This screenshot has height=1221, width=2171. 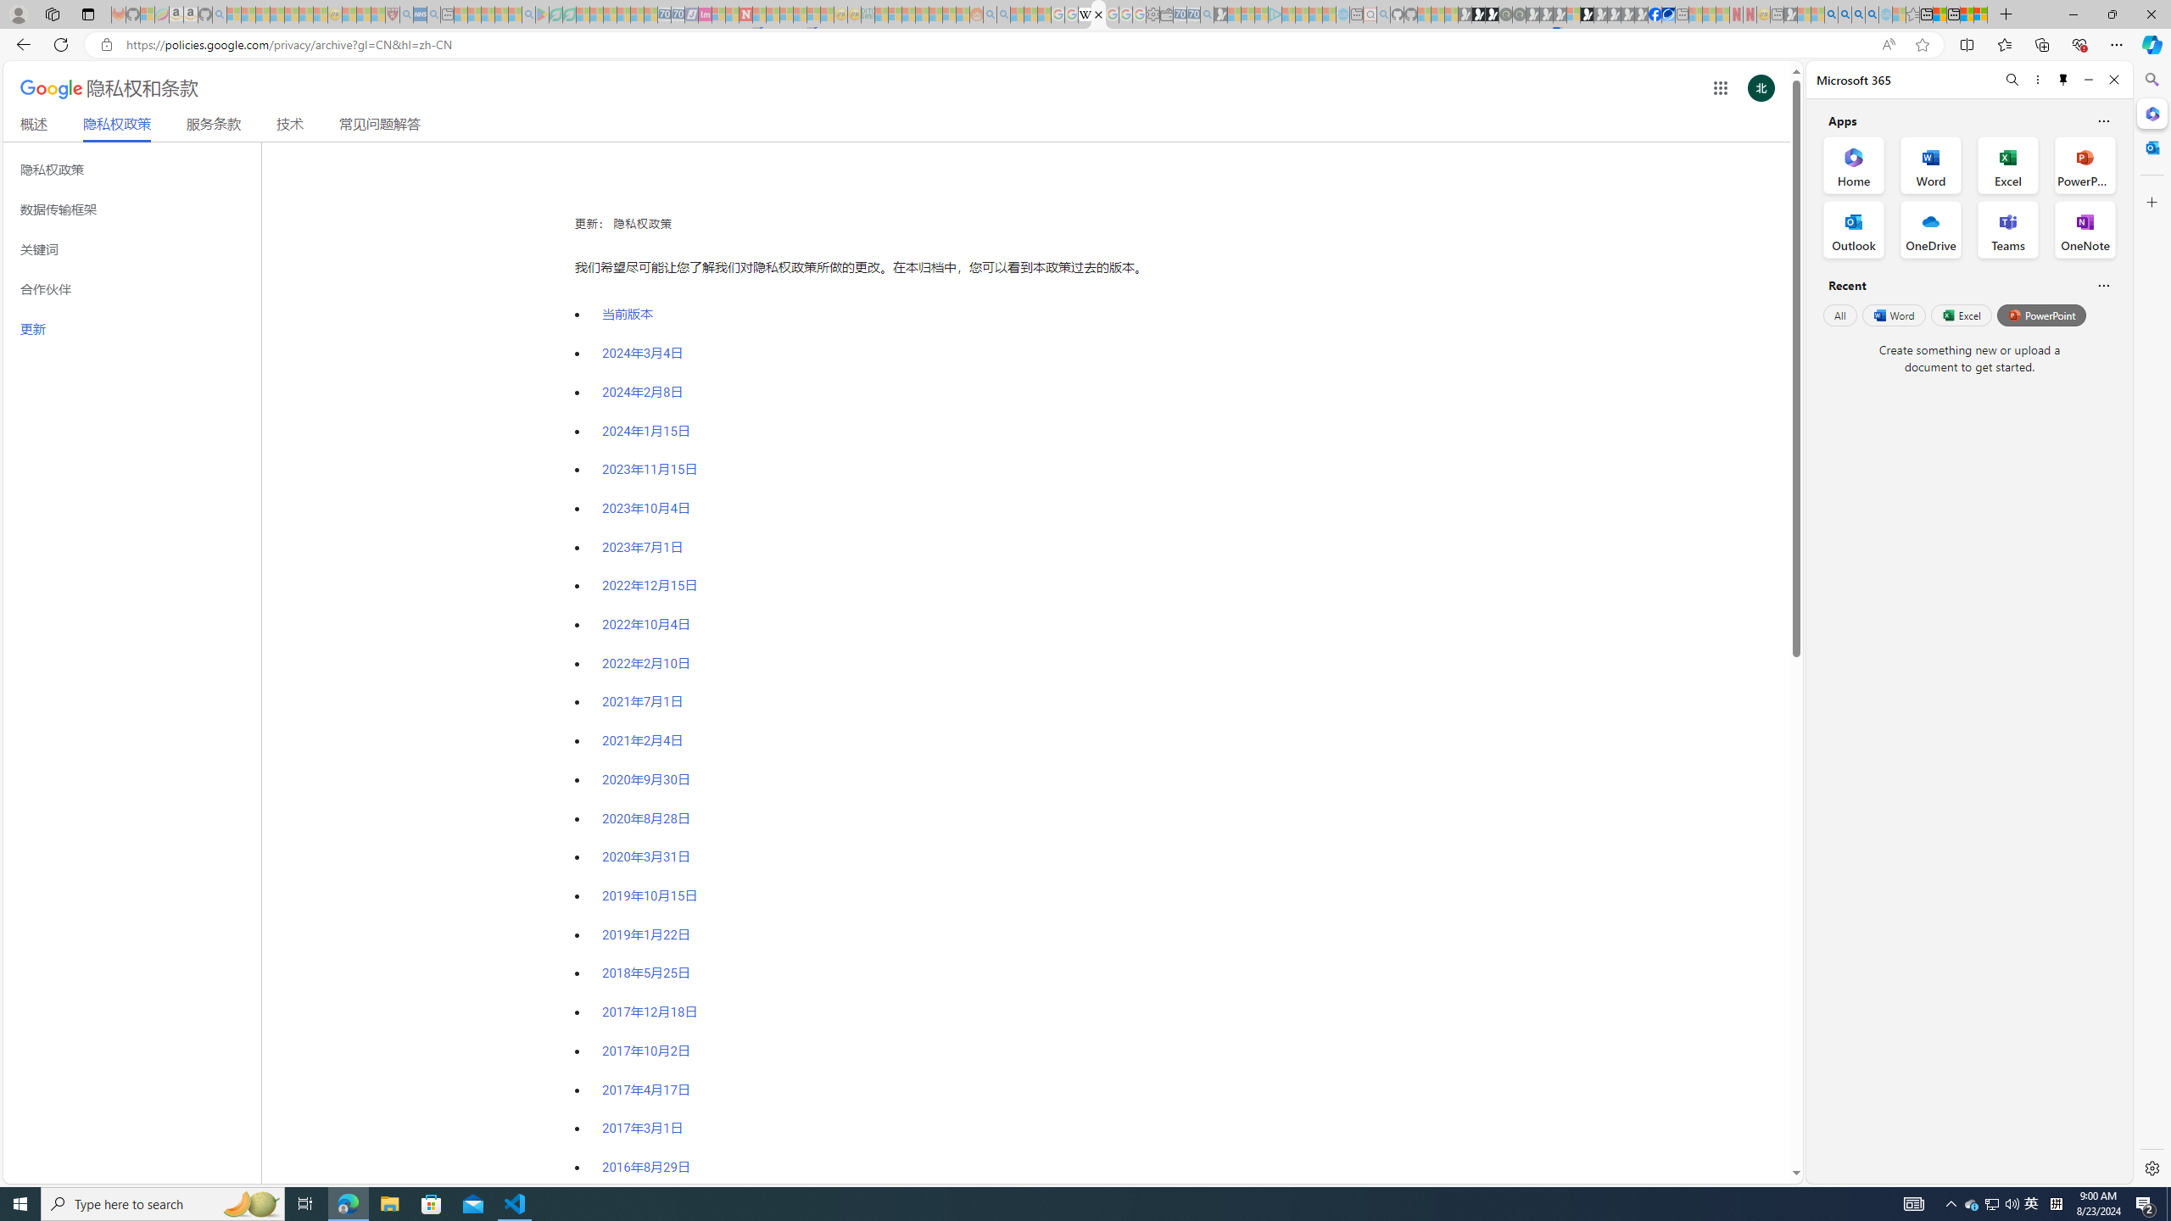 What do you see at coordinates (1913, 14) in the screenshot?
I see `Favorites - Sleeping` at bounding box center [1913, 14].